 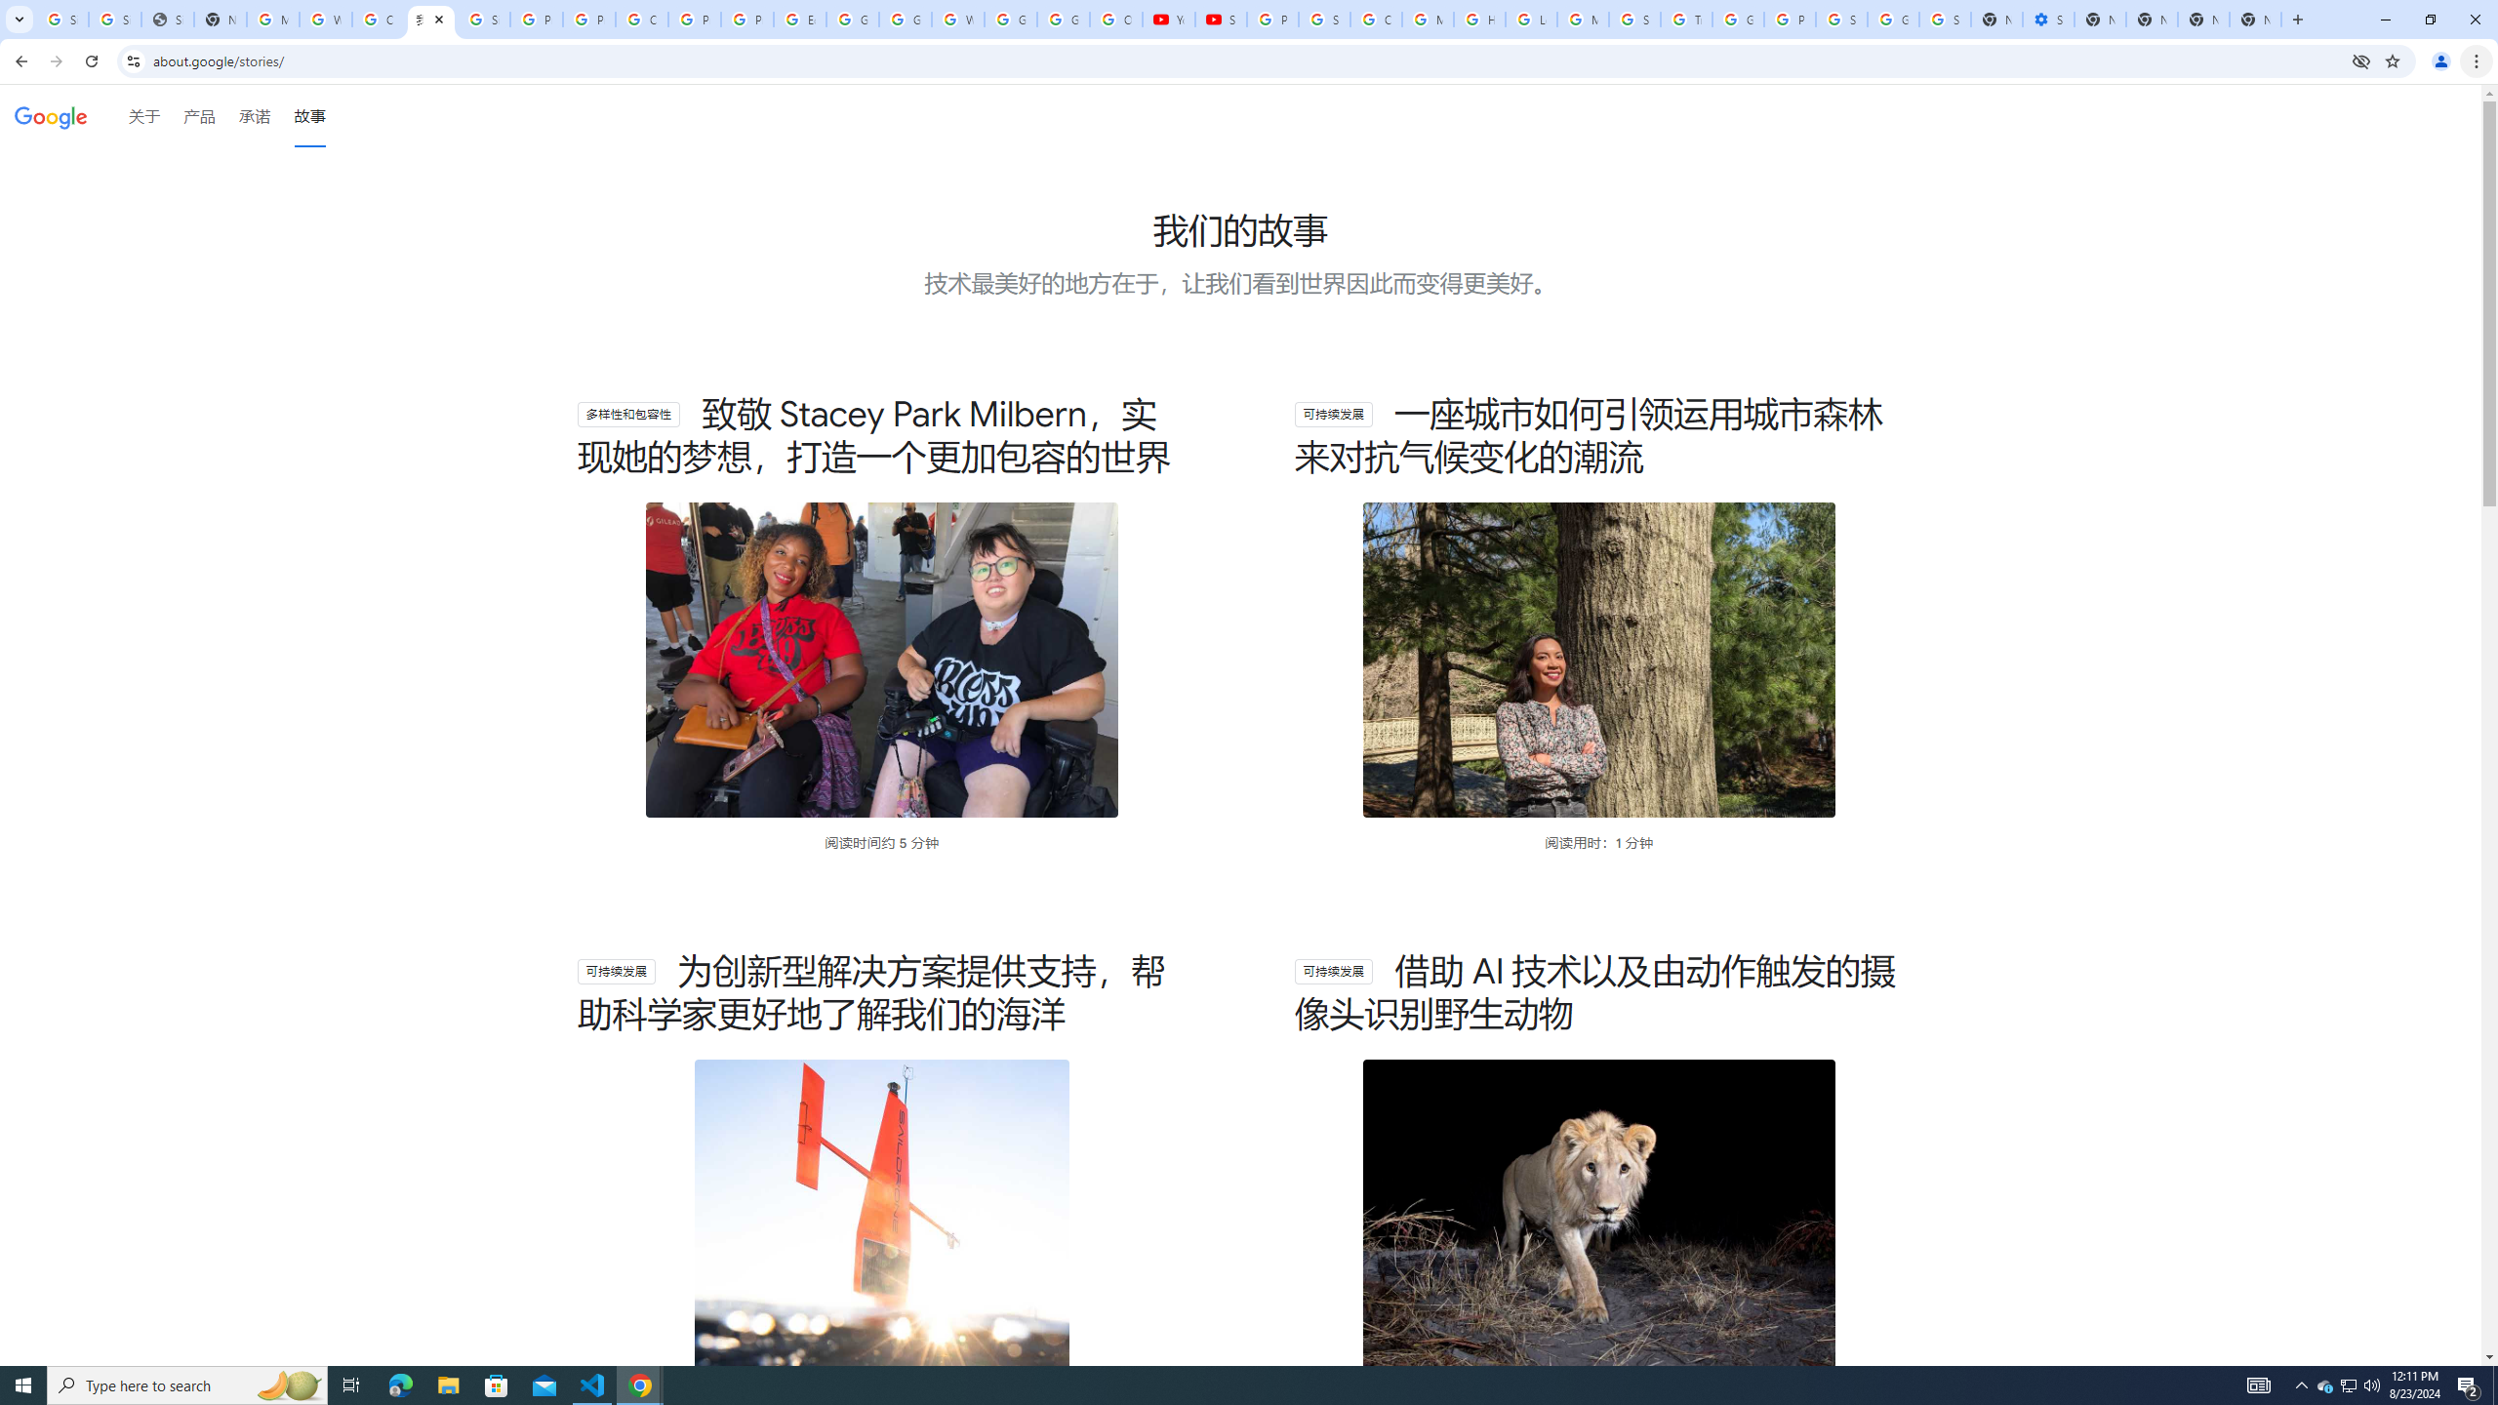 I want to click on Sign in - Google Accounts, so click(x=484, y=20).